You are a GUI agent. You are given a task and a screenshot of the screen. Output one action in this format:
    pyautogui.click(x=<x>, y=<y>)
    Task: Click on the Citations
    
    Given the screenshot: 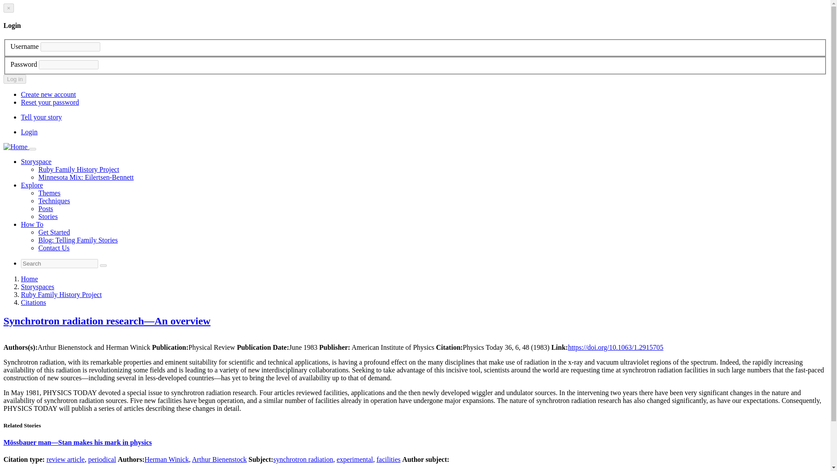 What is the action you would take?
    pyautogui.click(x=33, y=302)
    